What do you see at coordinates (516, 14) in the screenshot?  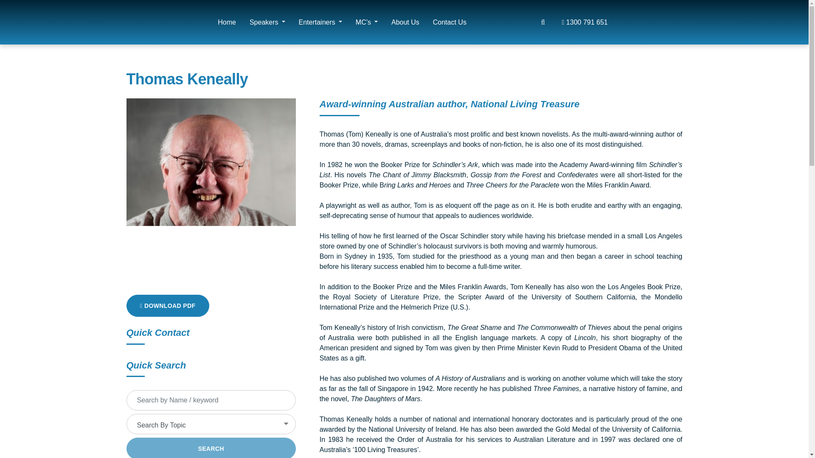 I see `Search` at bounding box center [516, 14].